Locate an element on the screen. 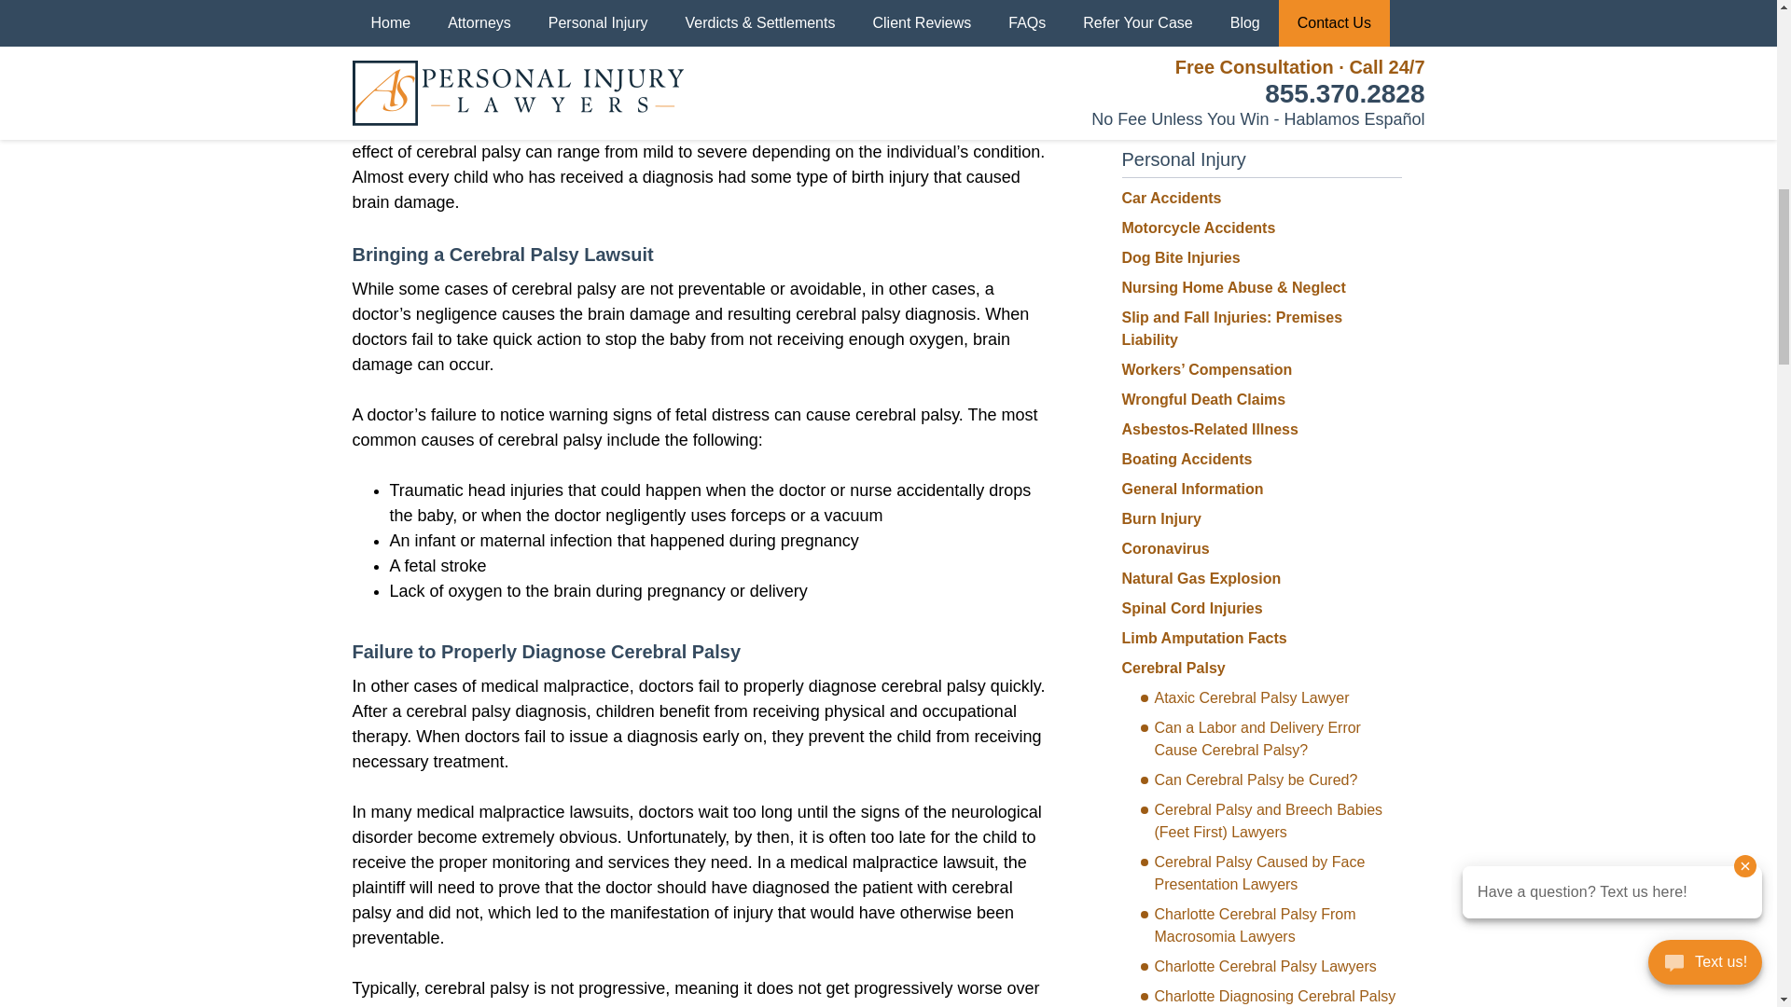 The image size is (1791, 1007). Dog Bite Injuries is located at coordinates (1179, 257).